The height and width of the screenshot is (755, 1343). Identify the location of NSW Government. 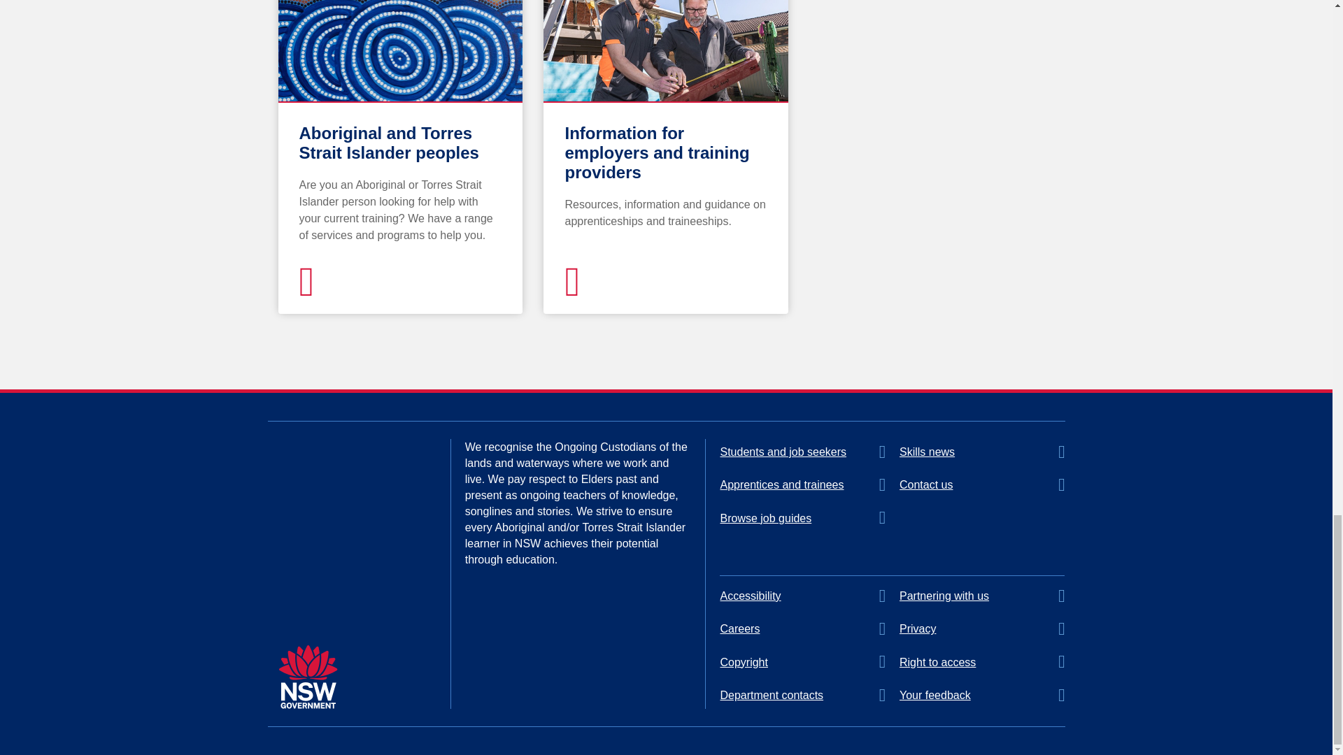
(308, 677).